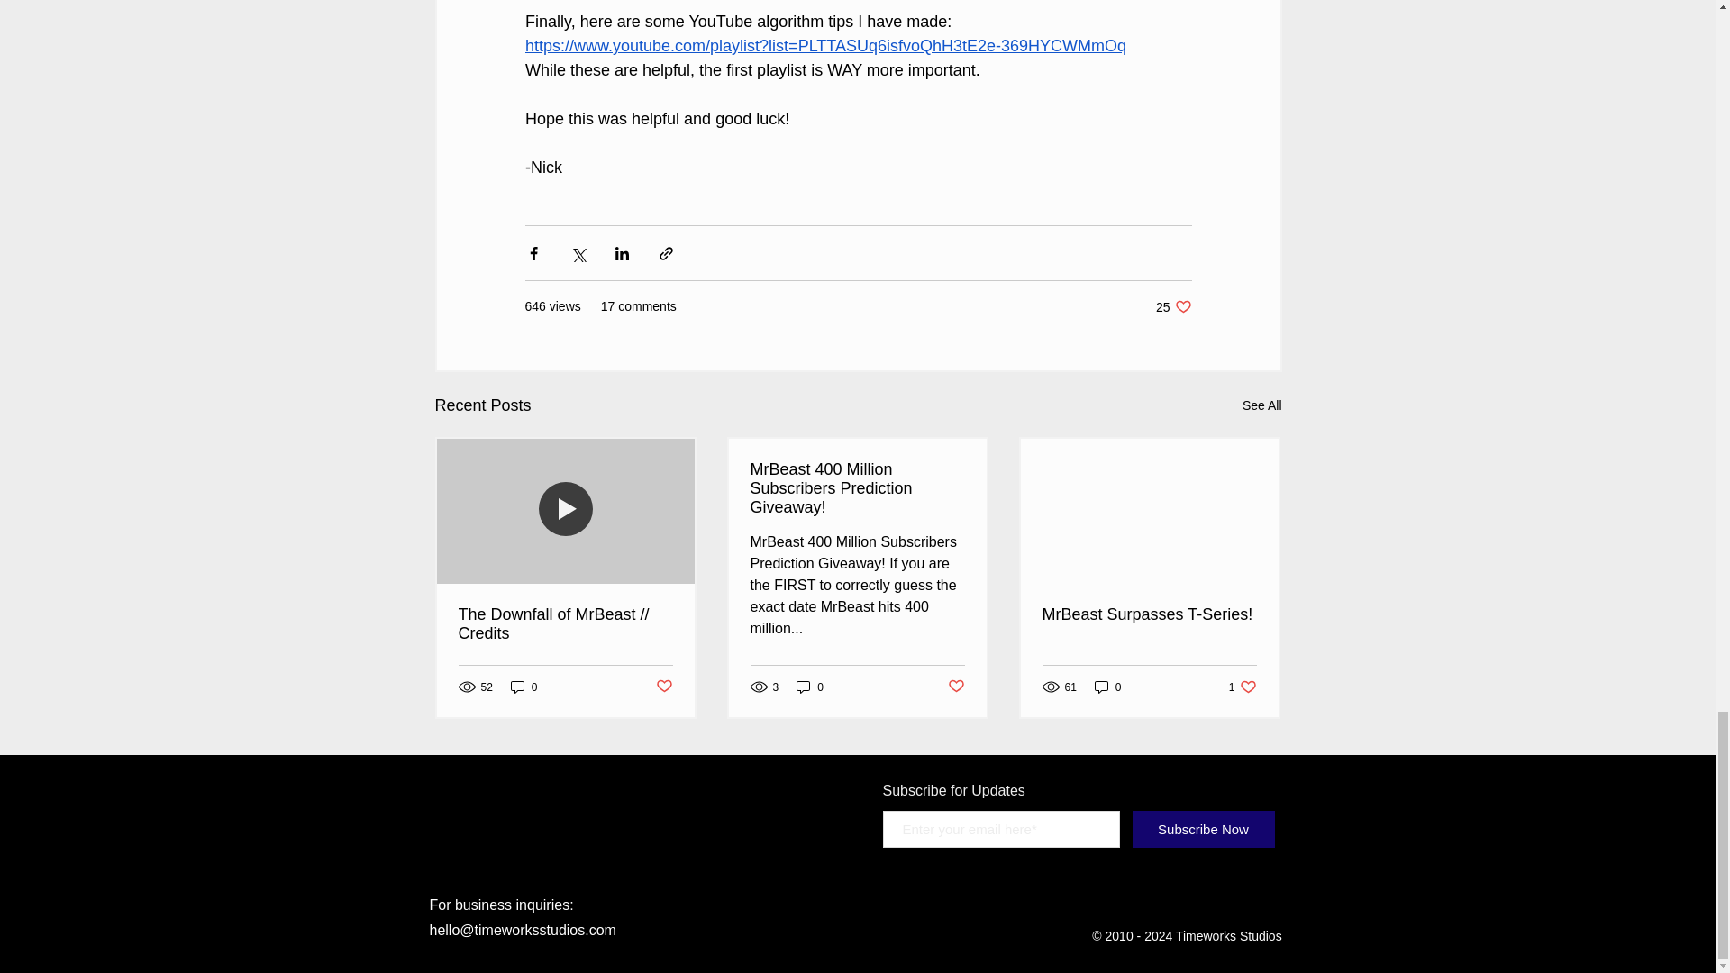 The image size is (1730, 973). Describe the element at coordinates (1261, 405) in the screenshot. I see `0` at that location.